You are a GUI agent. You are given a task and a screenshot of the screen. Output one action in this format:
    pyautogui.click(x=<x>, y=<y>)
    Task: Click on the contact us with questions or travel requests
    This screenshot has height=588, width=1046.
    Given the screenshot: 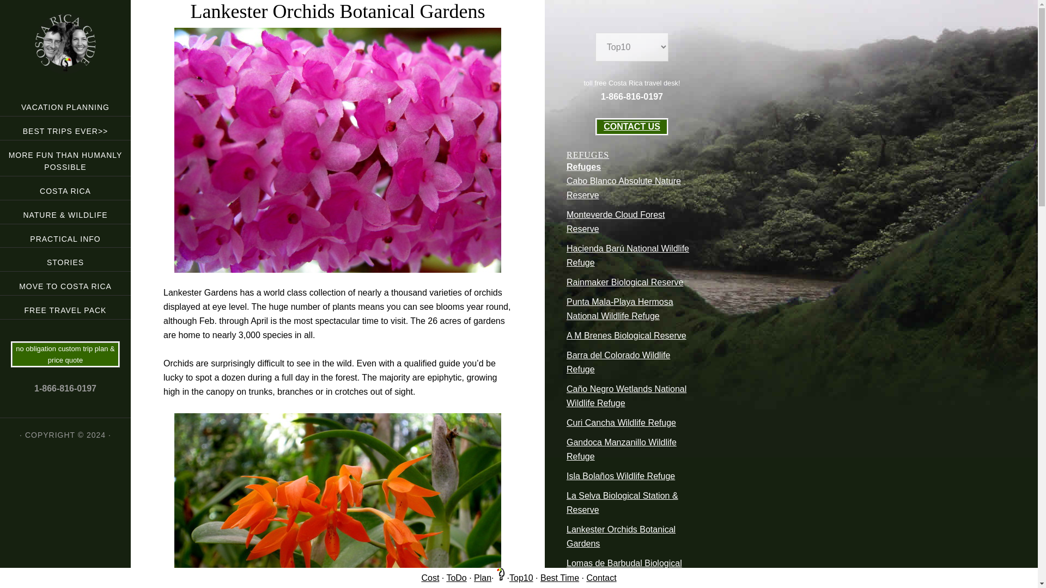 What is the action you would take?
    pyautogui.click(x=600, y=578)
    